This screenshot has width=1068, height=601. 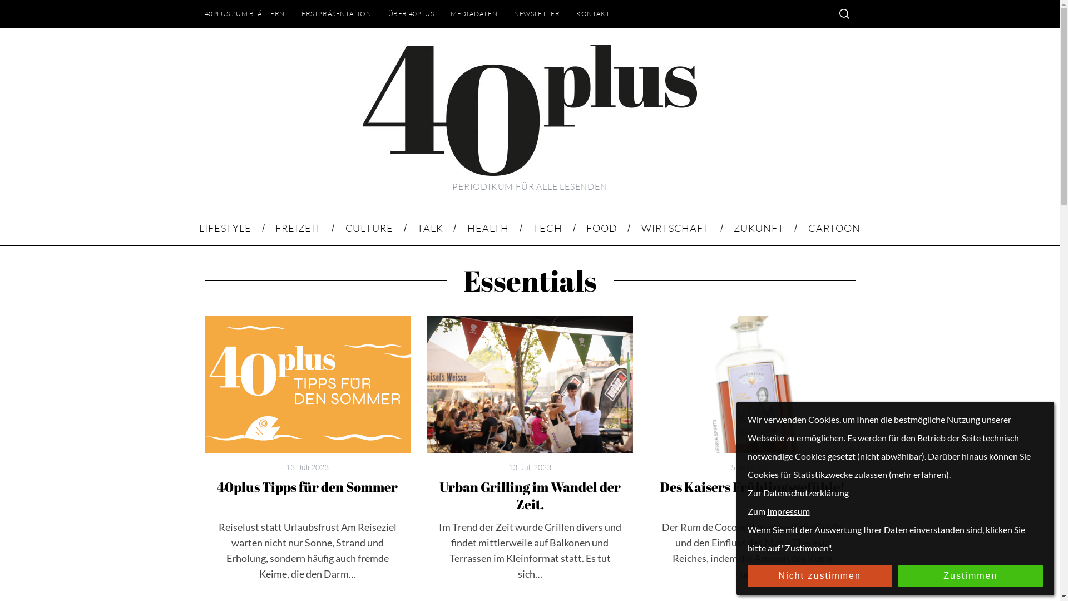 I want to click on Zustimmen, so click(x=971, y=576).